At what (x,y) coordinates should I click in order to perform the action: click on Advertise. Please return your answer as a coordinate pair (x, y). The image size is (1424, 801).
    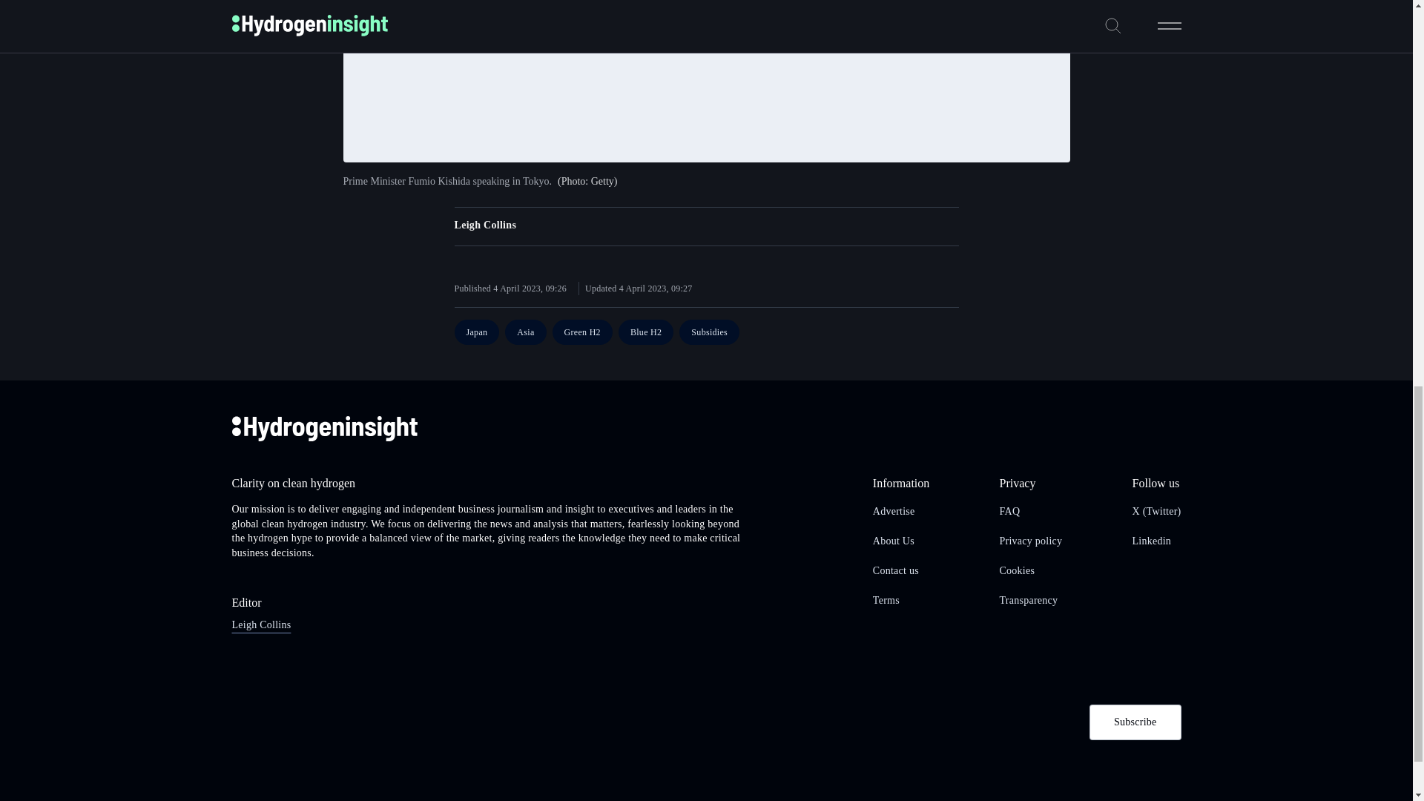
    Looking at the image, I should click on (894, 510).